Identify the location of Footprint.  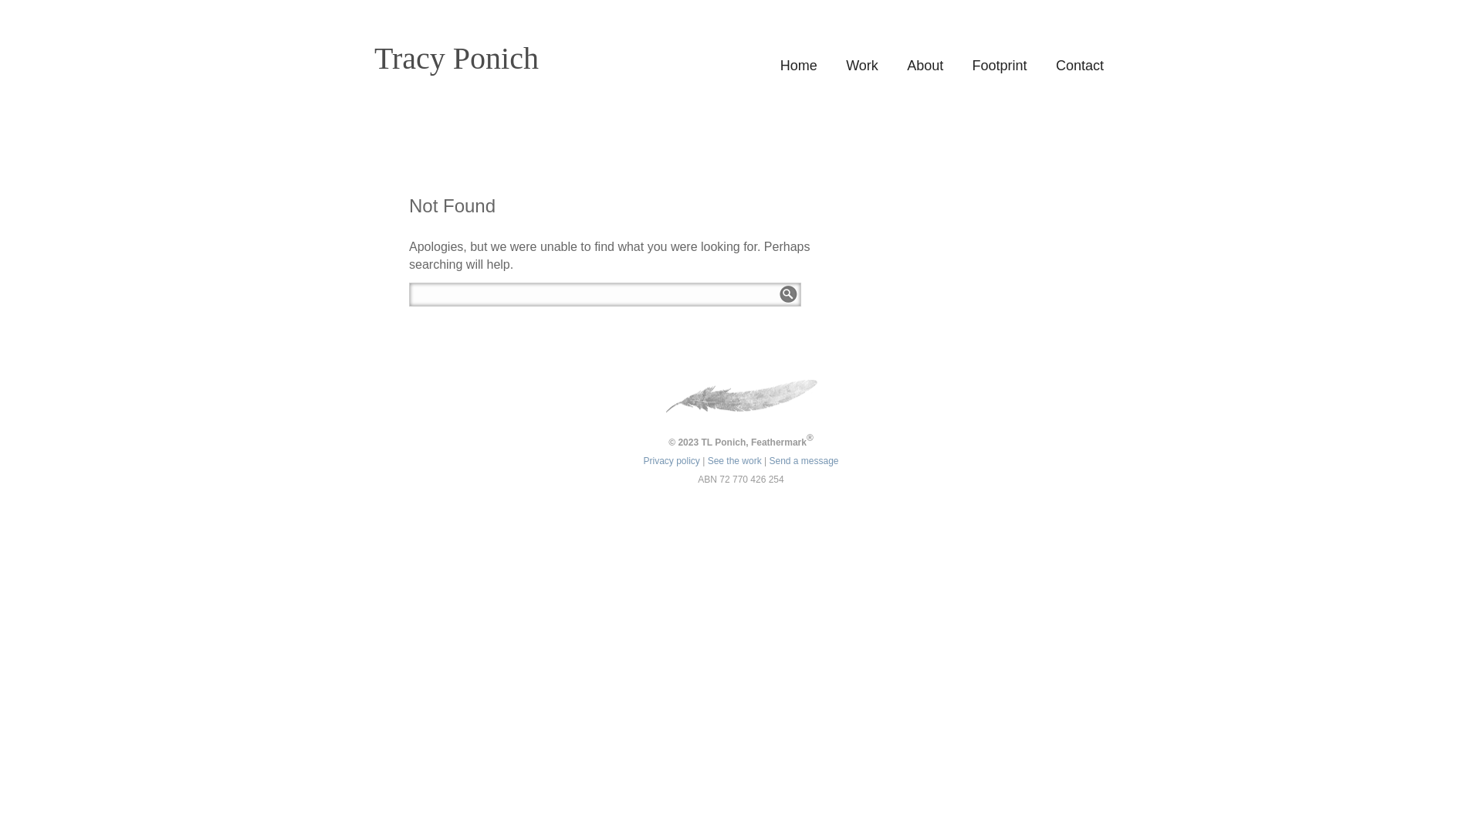
(1000, 66).